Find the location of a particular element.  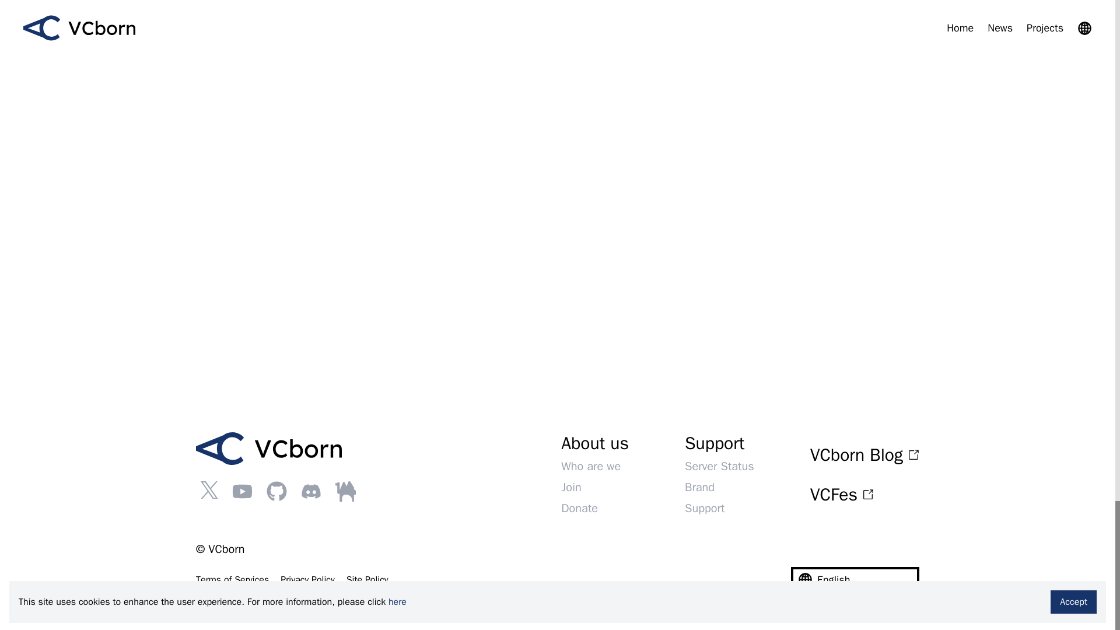

Join is located at coordinates (570, 487).